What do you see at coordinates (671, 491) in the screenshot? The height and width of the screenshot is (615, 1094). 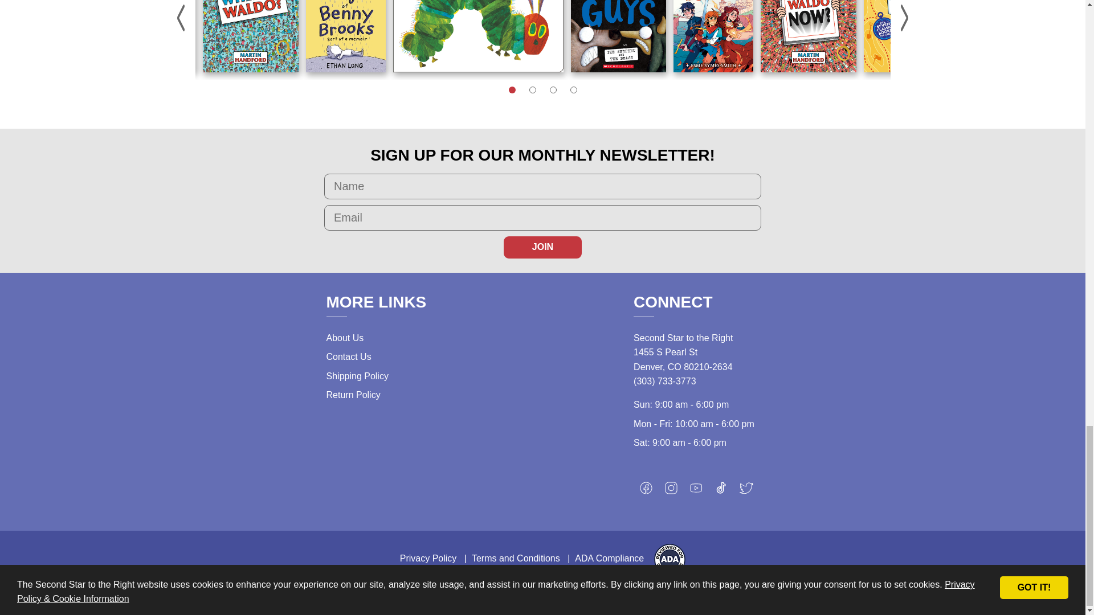 I see `Connect with Instagram` at bounding box center [671, 491].